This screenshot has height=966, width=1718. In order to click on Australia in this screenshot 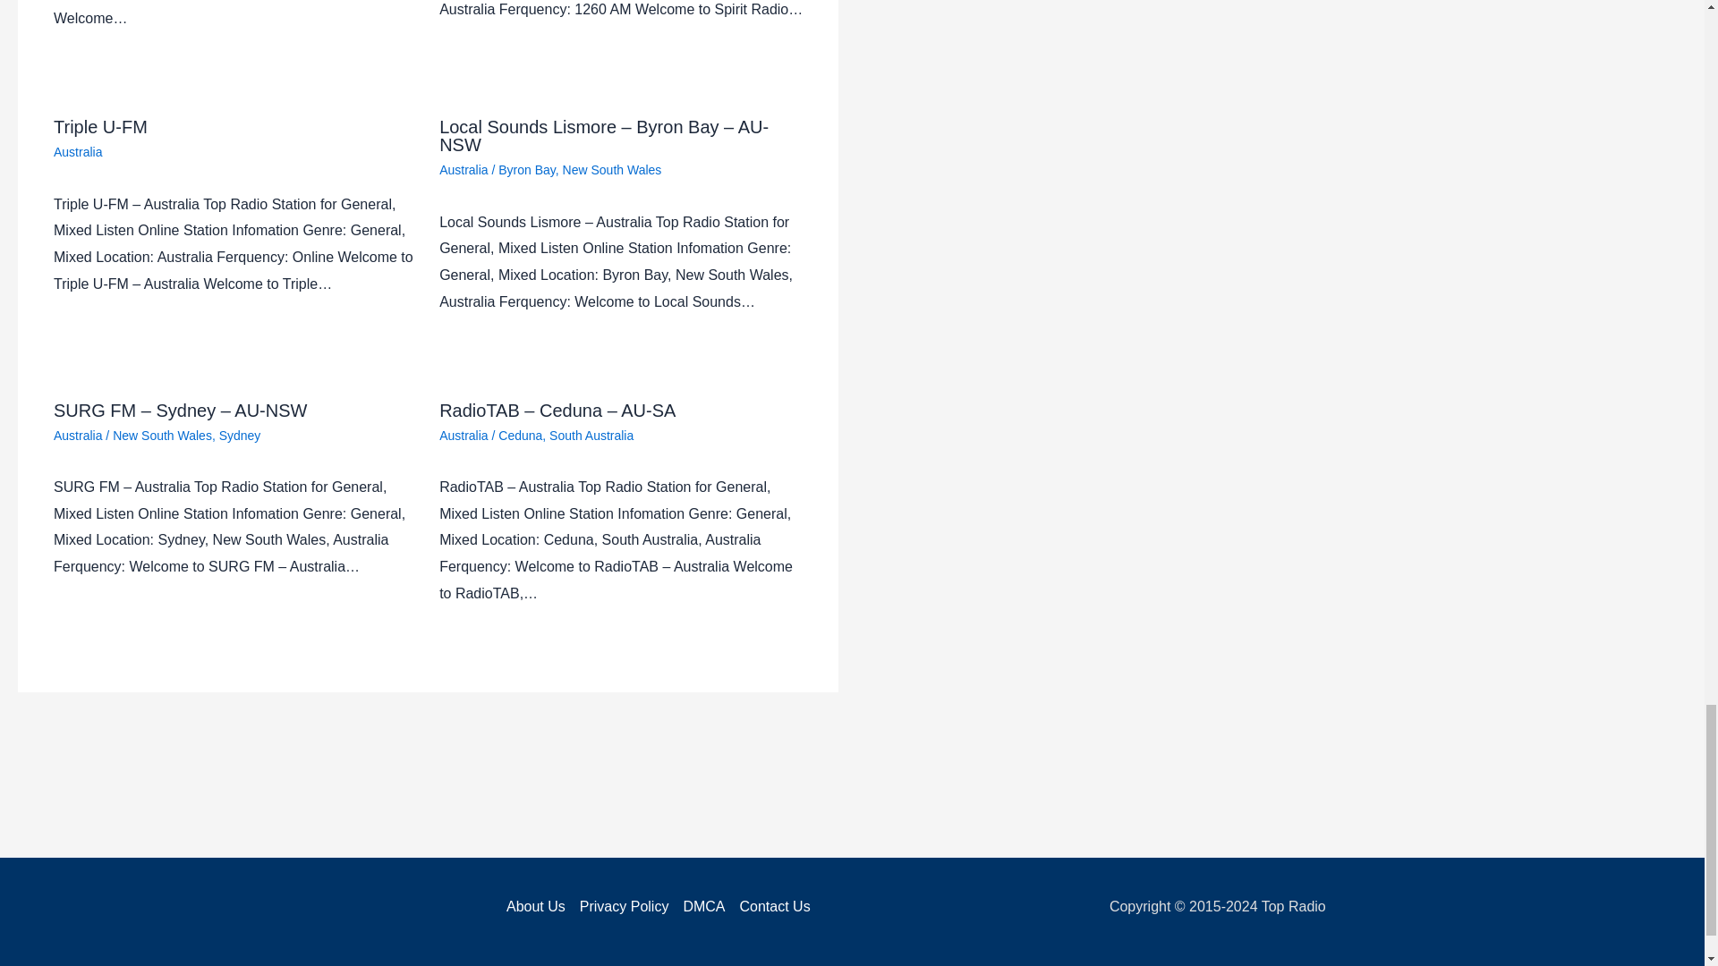, I will do `click(464, 170)`.